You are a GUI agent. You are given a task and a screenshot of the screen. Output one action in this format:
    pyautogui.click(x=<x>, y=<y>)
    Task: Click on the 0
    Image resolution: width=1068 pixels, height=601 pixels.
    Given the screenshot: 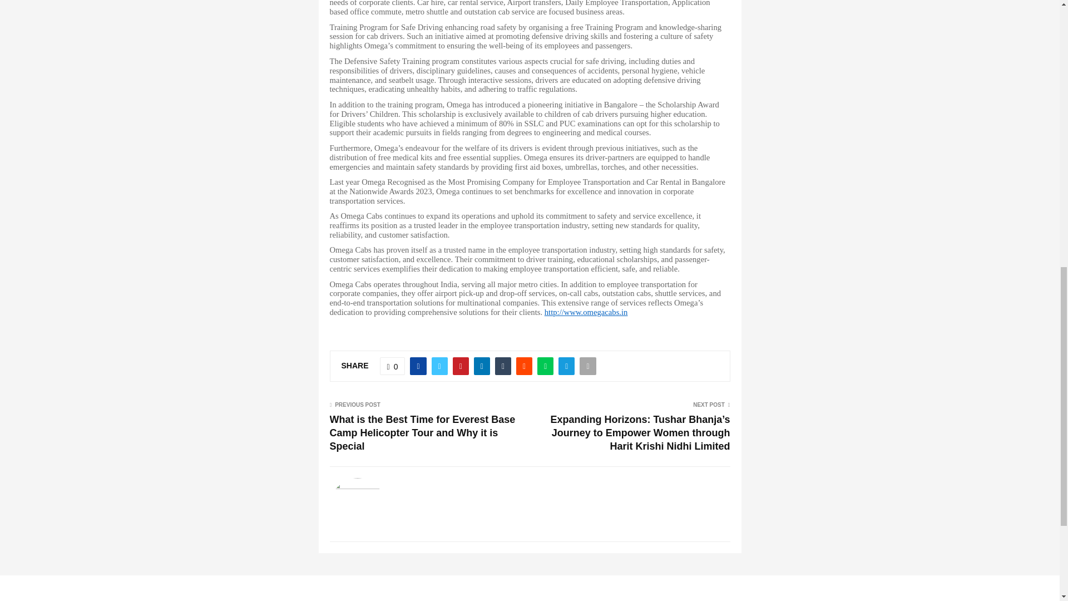 What is the action you would take?
    pyautogui.click(x=393, y=366)
    